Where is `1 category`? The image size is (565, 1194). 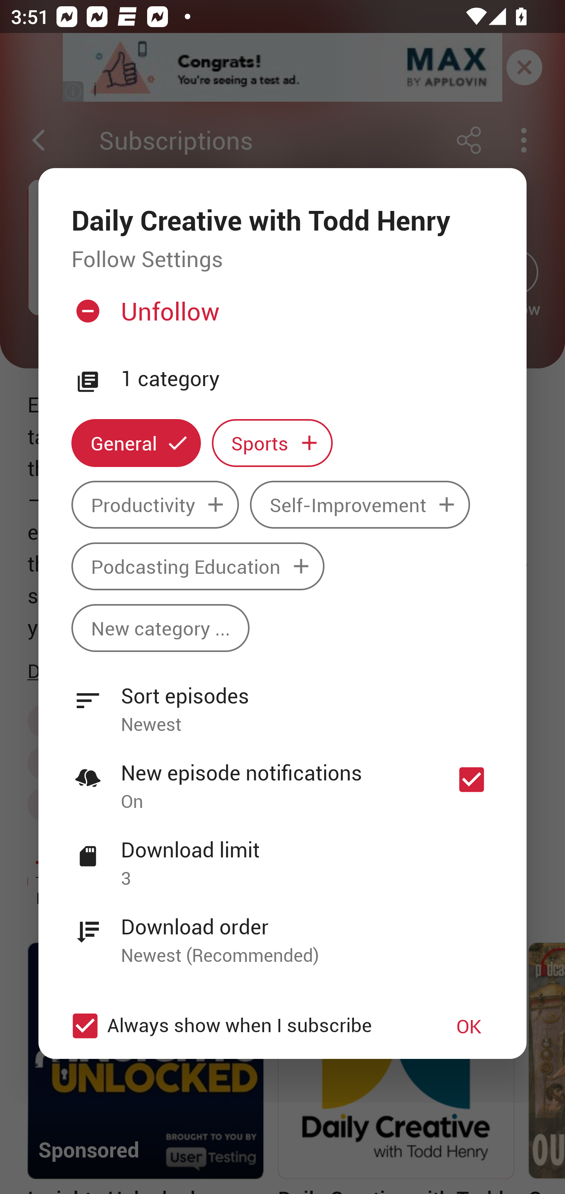 1 category is located at coordinates (307, 379).